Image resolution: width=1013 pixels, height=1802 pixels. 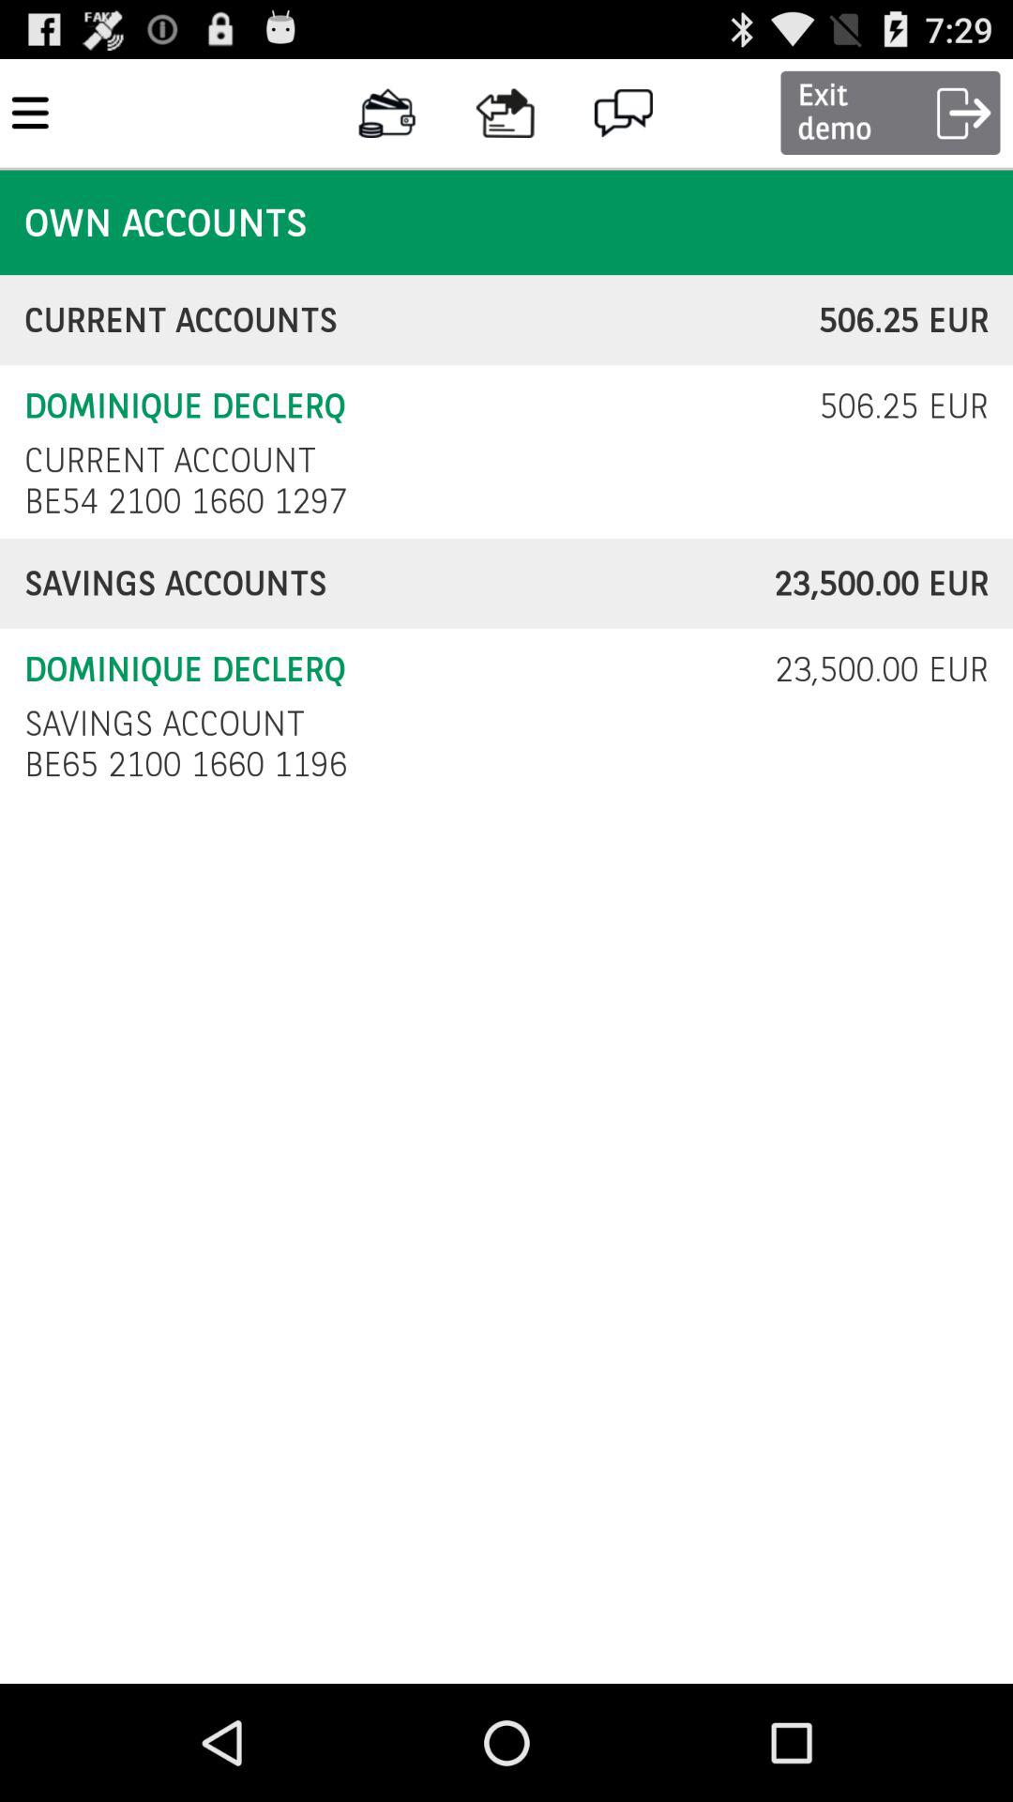 What do you see at coordinates (170, 460) in the screenshot?
I see `click current account item` at bounding box center [170, 460].